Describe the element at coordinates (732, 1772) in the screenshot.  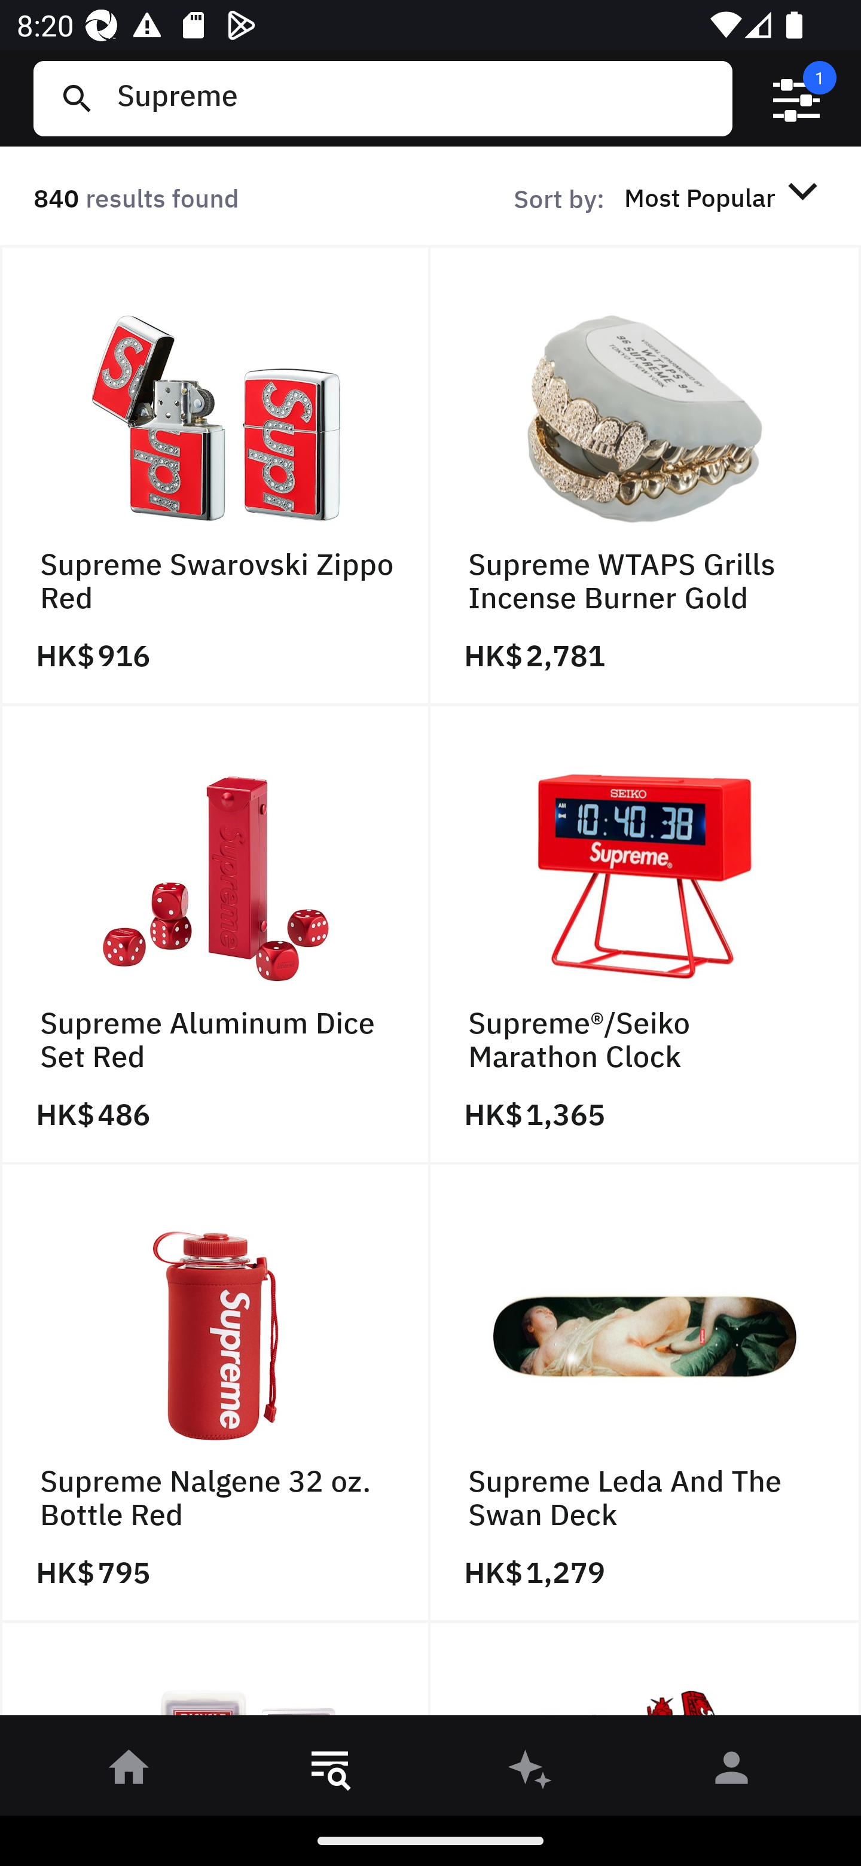
I see `󰀄` at that location.